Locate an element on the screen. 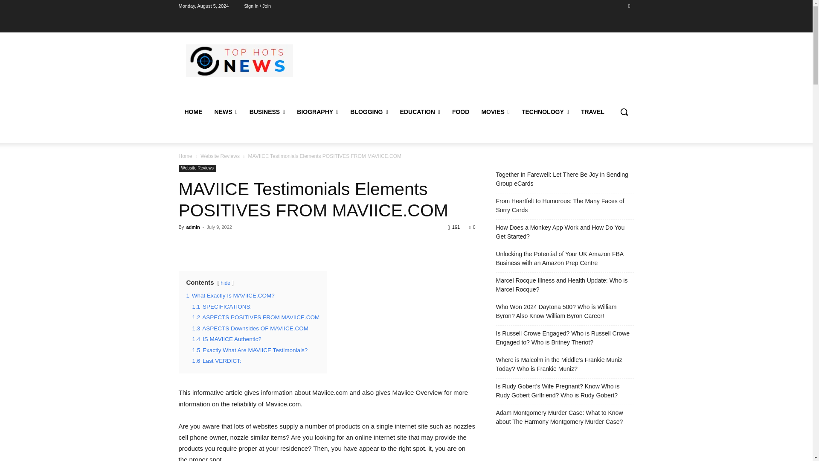 This screenshot has width=819, height=461. View all posts in Website Reviews is located at coordinates (220, 156).